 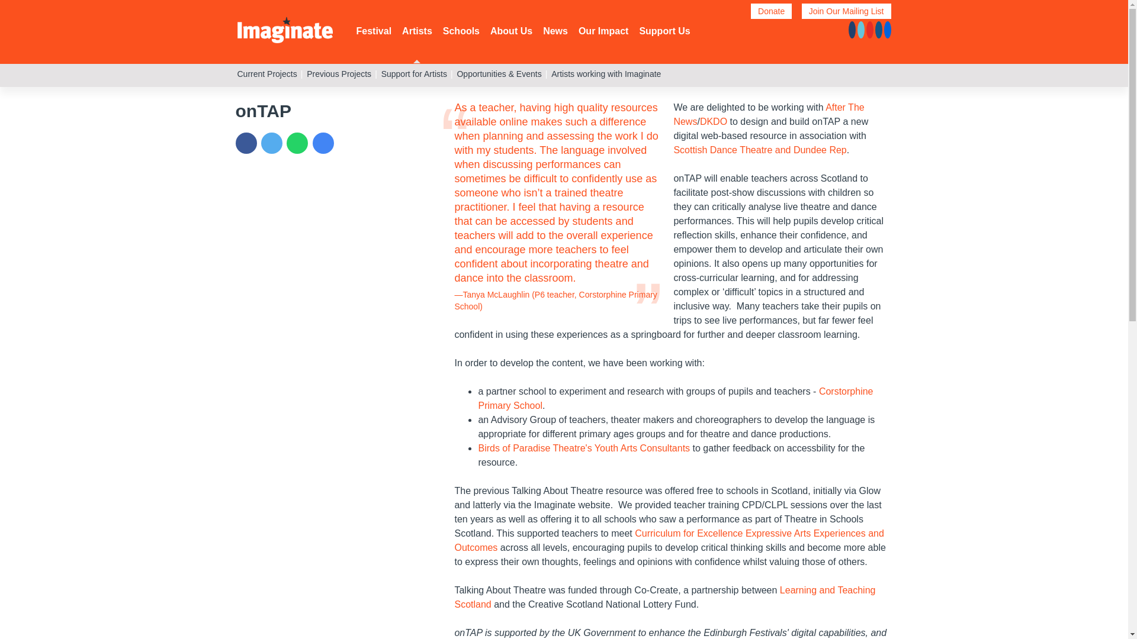 I want to click on Previous Projects, so click(x=339, y=73).